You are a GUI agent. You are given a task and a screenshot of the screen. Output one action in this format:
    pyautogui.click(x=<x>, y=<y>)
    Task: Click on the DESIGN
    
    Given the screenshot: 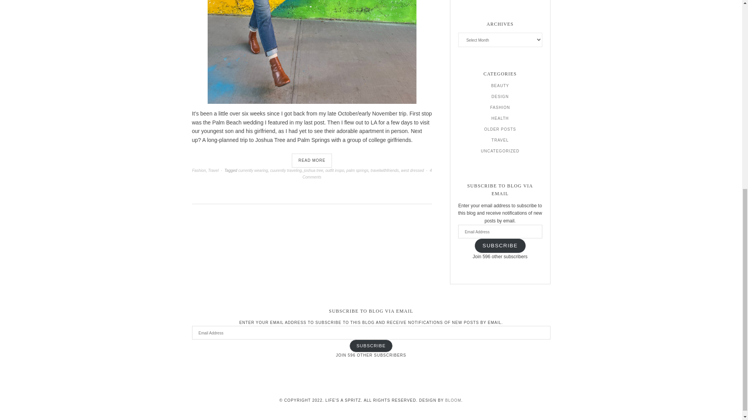 What is the action you would take?
    pyautogui.click(x=500, y=96)
    